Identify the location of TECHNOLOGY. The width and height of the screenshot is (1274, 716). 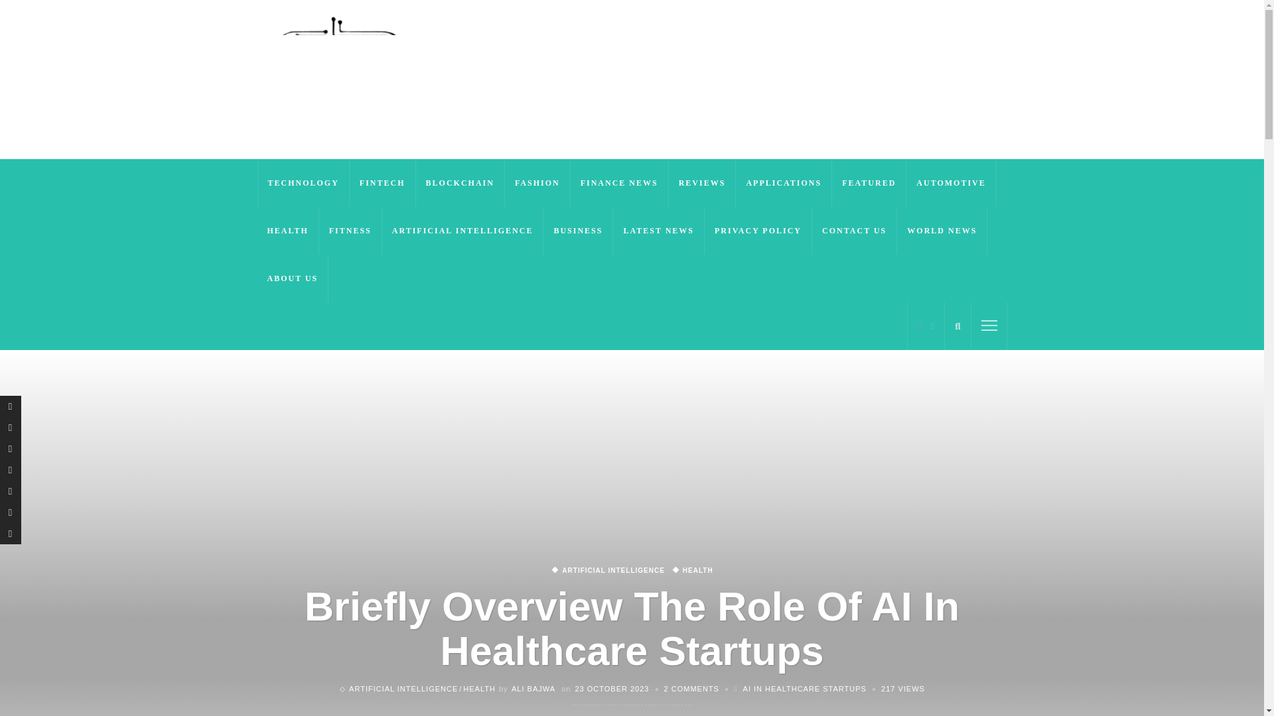
(303, 183).